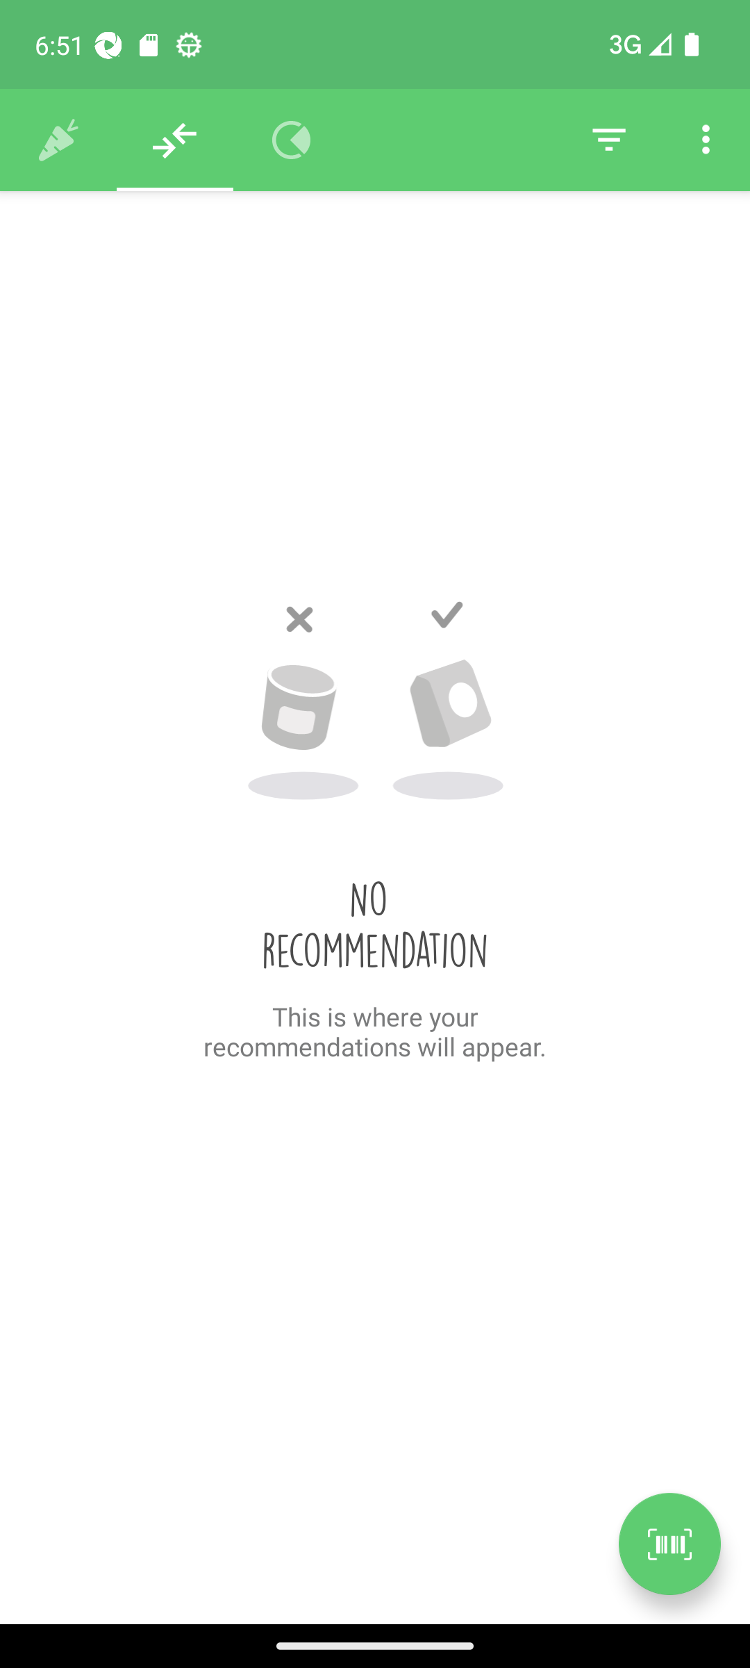 Image resolution: width=750 pixels, height=1668 pixels. Describe the element at coordinates (608, 140) in the screenshot. I see `Filter` at that location.